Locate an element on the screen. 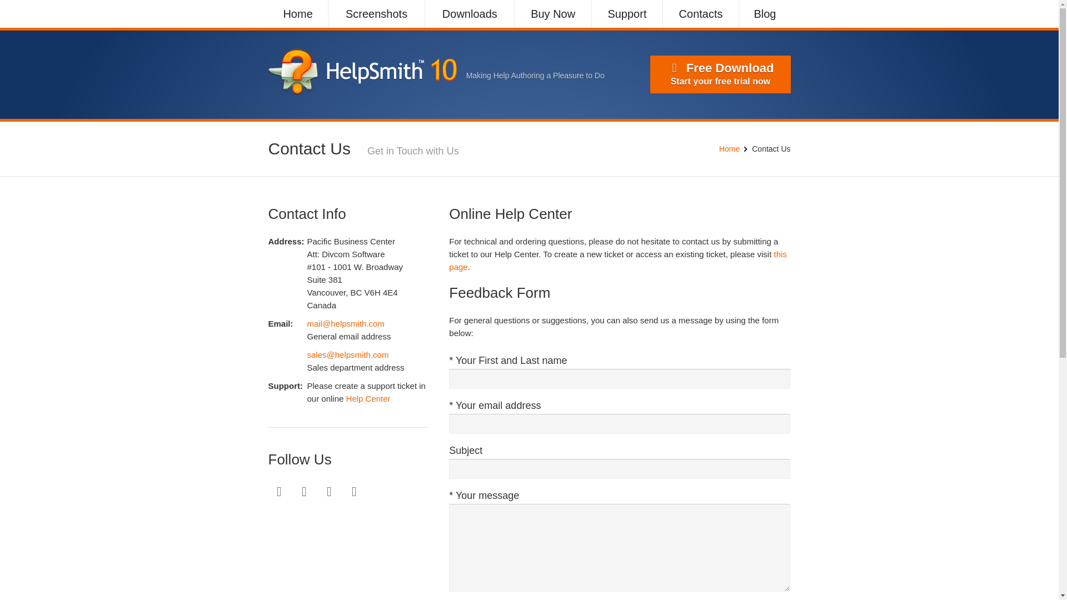 This screenshot has width=1067, height=600. Contacts is located at coordinates (701, 13).